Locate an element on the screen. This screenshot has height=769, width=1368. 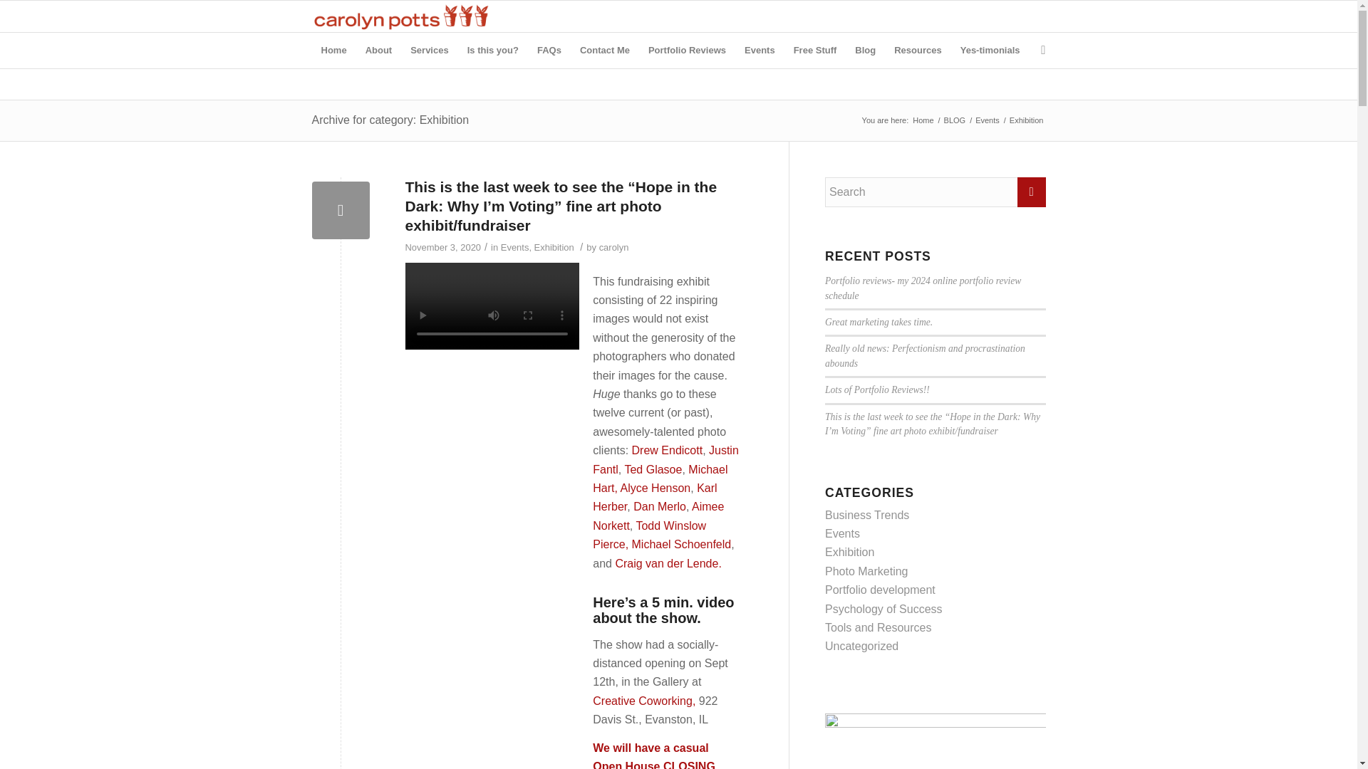
Yes-timonials is located at coordinates (990, 51).